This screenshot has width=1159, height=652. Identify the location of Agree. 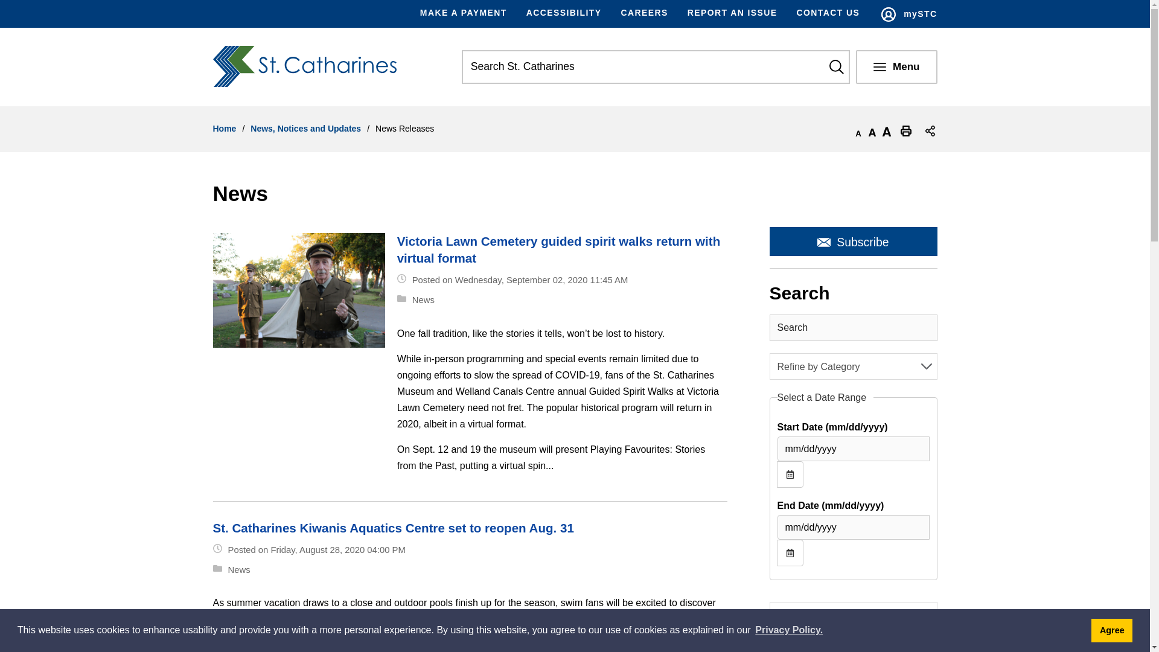
(1112, 630).